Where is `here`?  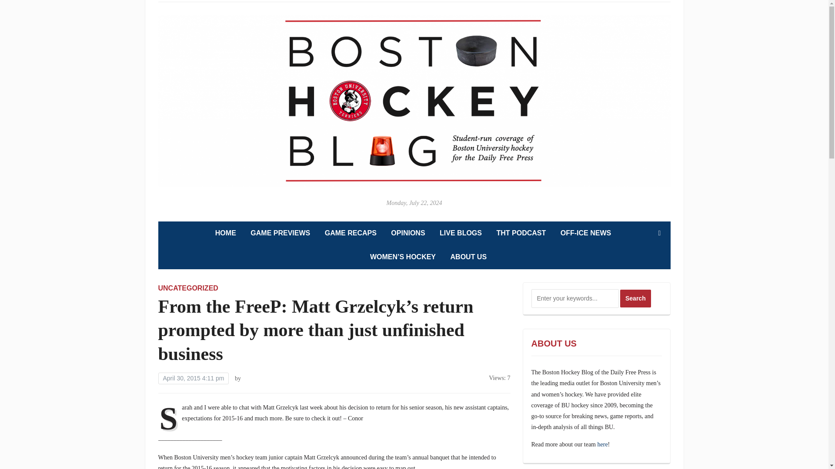
here is located at coordinates (603, 445).